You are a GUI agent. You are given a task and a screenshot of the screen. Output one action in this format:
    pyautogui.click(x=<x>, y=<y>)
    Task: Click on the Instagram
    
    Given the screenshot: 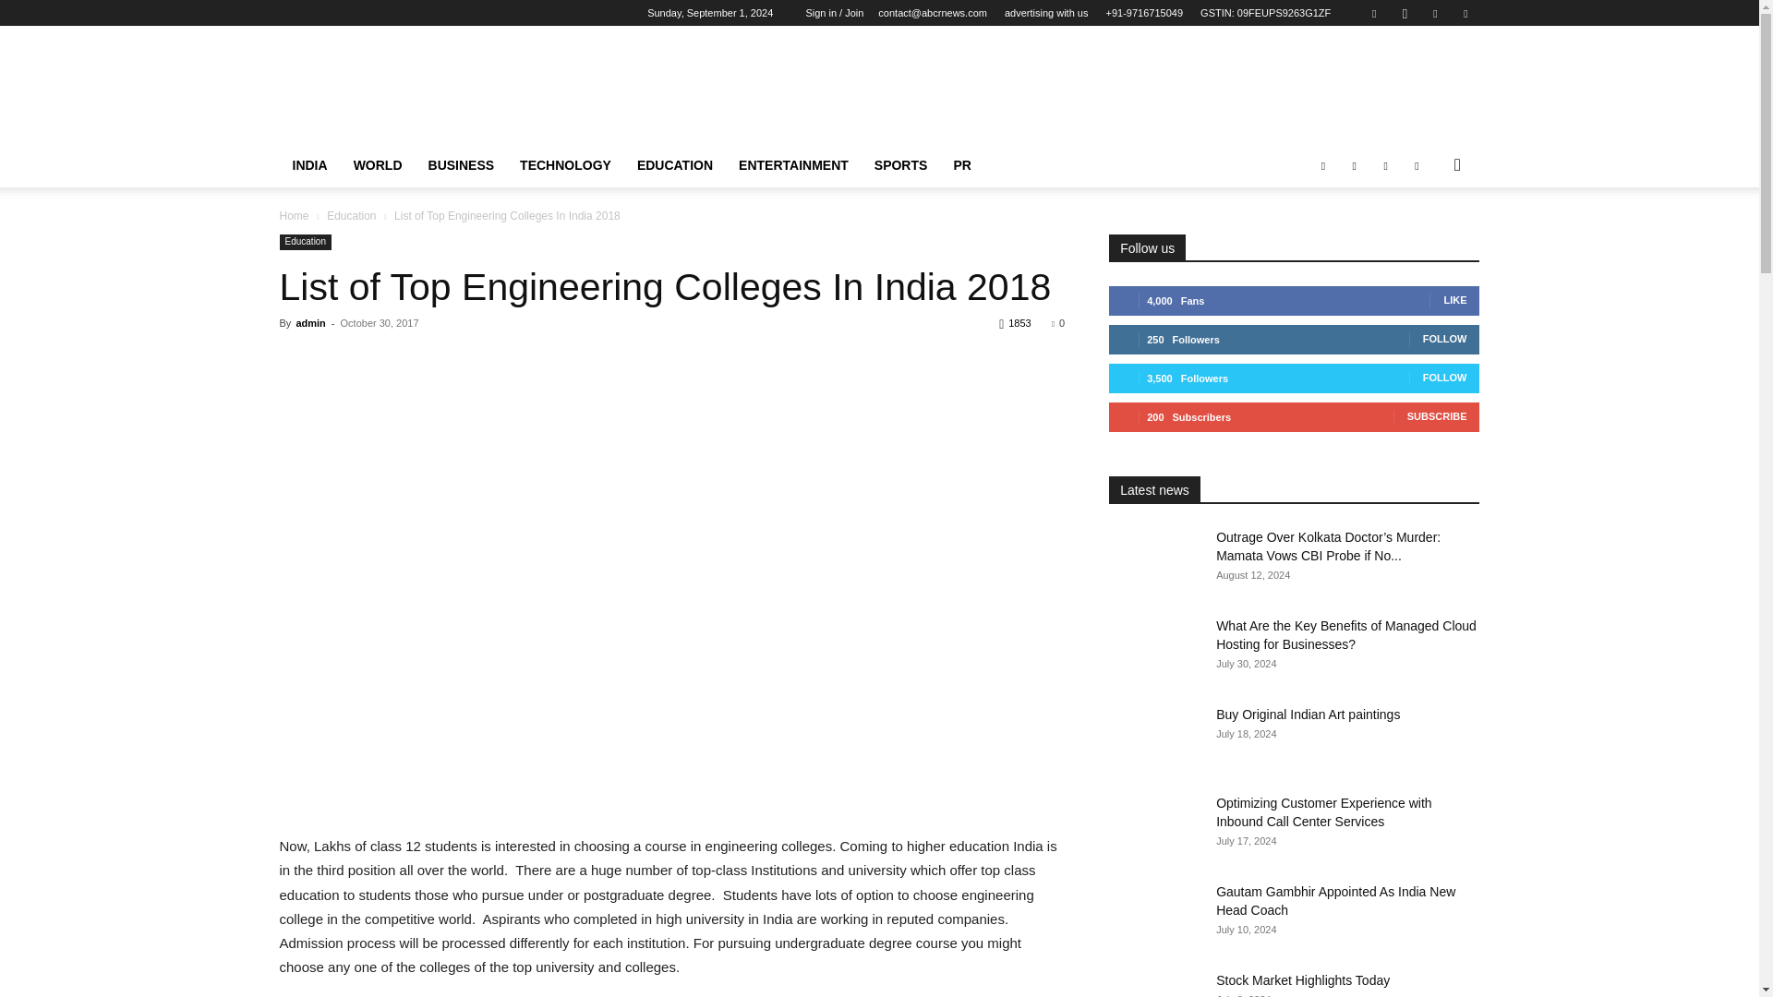 What is the action you would take?
    pyautogui.click(x=1404, y=13)
    